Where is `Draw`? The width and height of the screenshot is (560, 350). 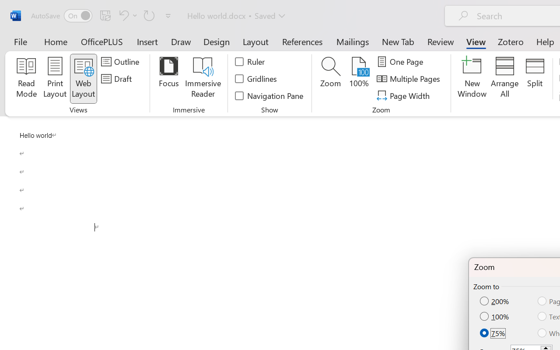 Draw is located at coordinates (181, 41).